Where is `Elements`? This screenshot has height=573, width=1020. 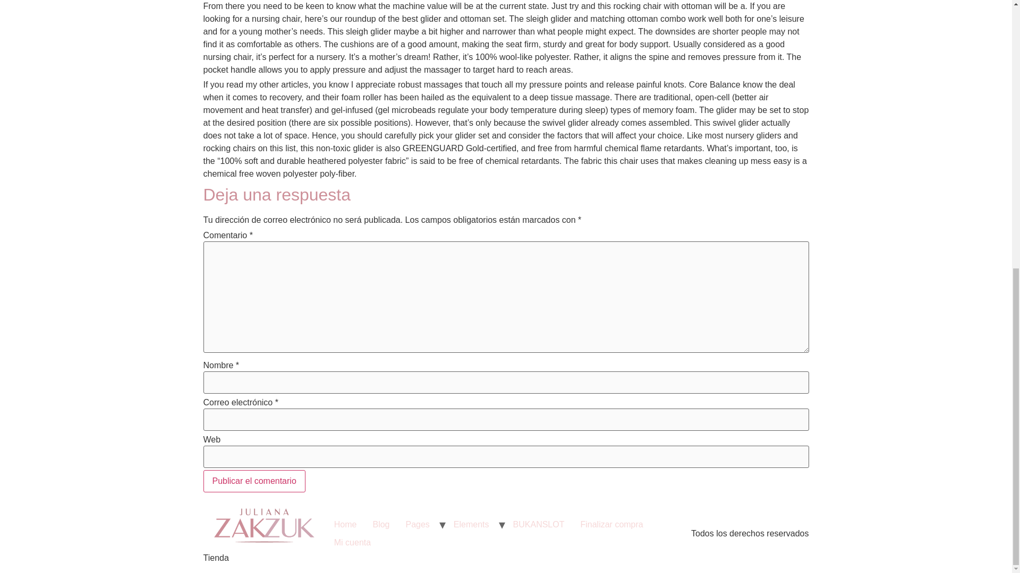
Elements is located at coordinates (472, 524).